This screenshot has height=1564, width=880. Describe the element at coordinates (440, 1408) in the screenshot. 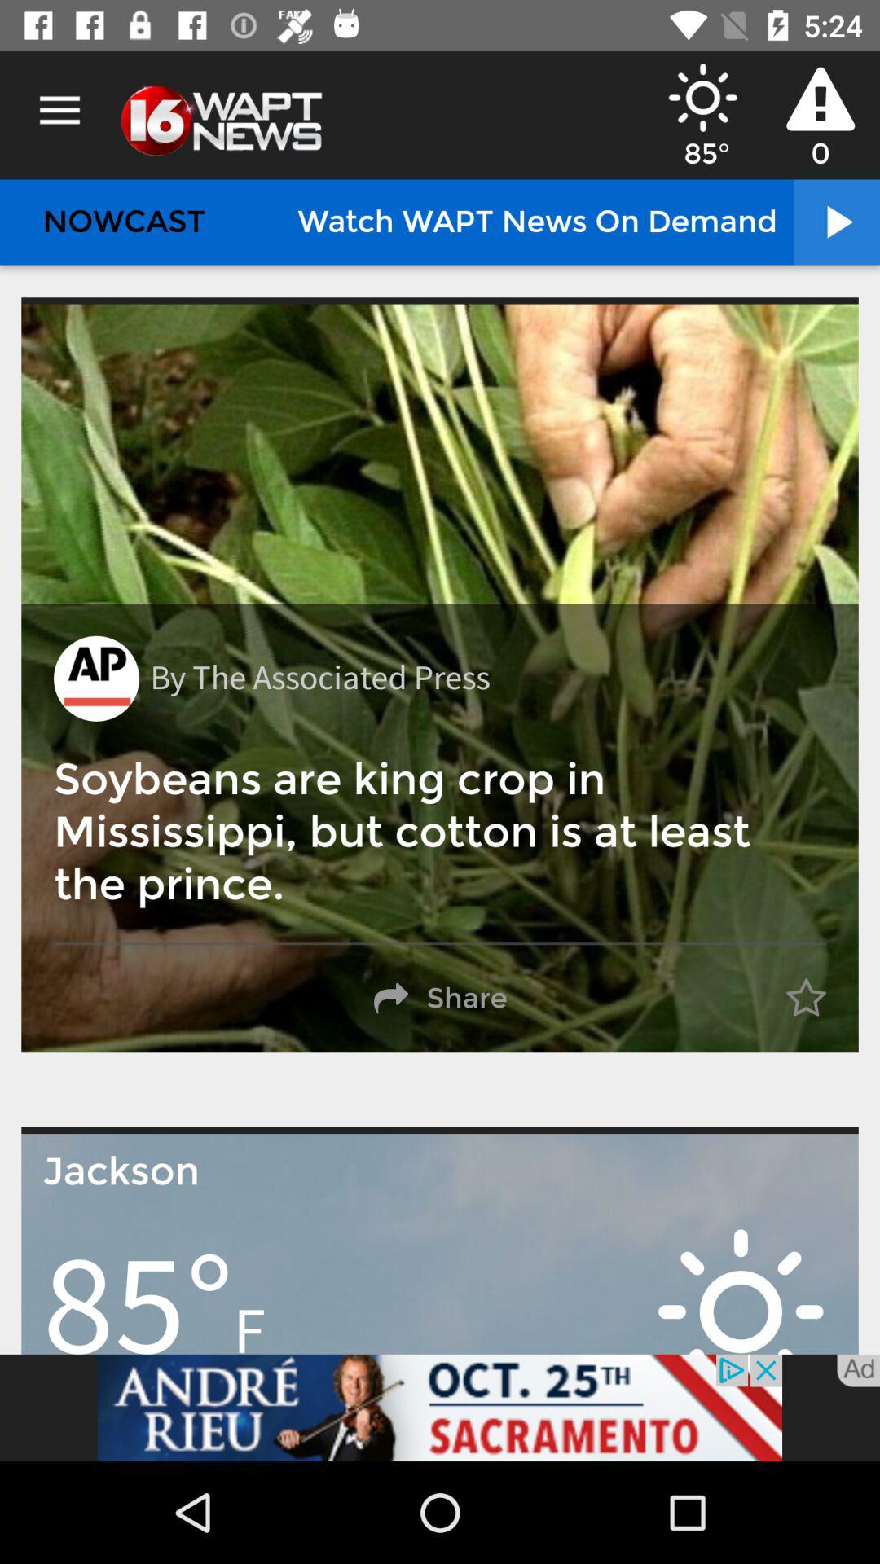

I see `open advertisement about andr rieu` at that location.